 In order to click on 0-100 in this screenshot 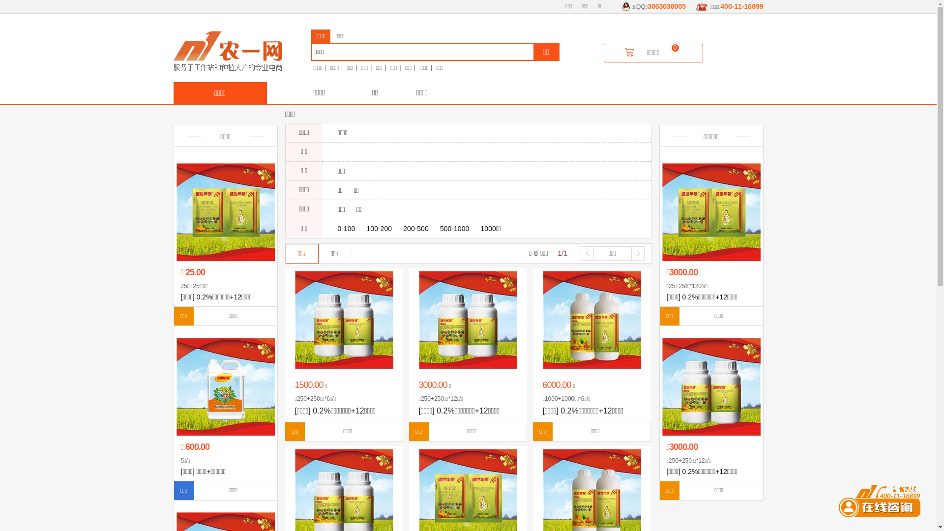, I will do `click(346, 229)`.